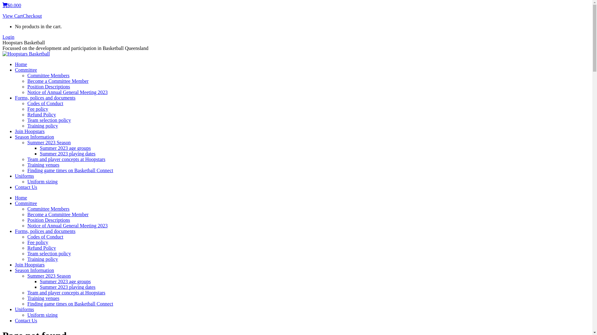 Image resolution: width=597 pixels, height=335 pixels. Describe the element at coordinates (44, 298) in the screenshot. I see `Training venues` at that location.